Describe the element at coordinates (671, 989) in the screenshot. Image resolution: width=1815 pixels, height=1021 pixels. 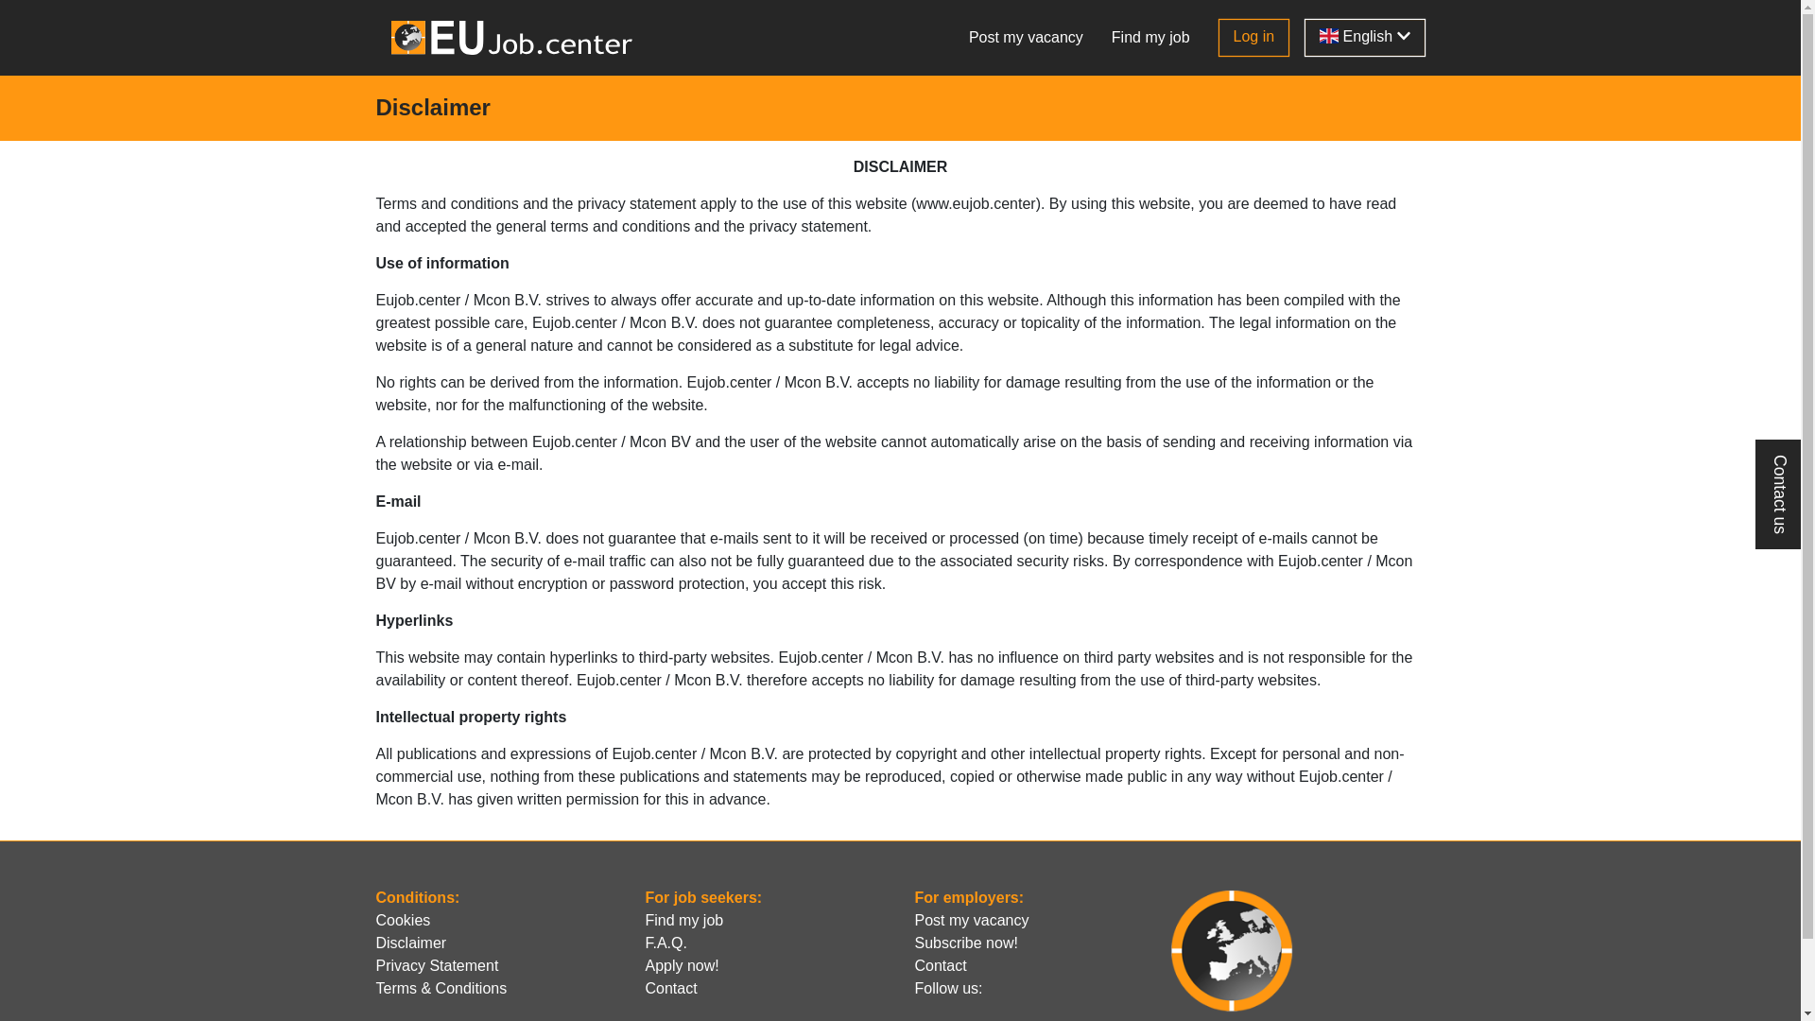
I see `Contact` at that location.